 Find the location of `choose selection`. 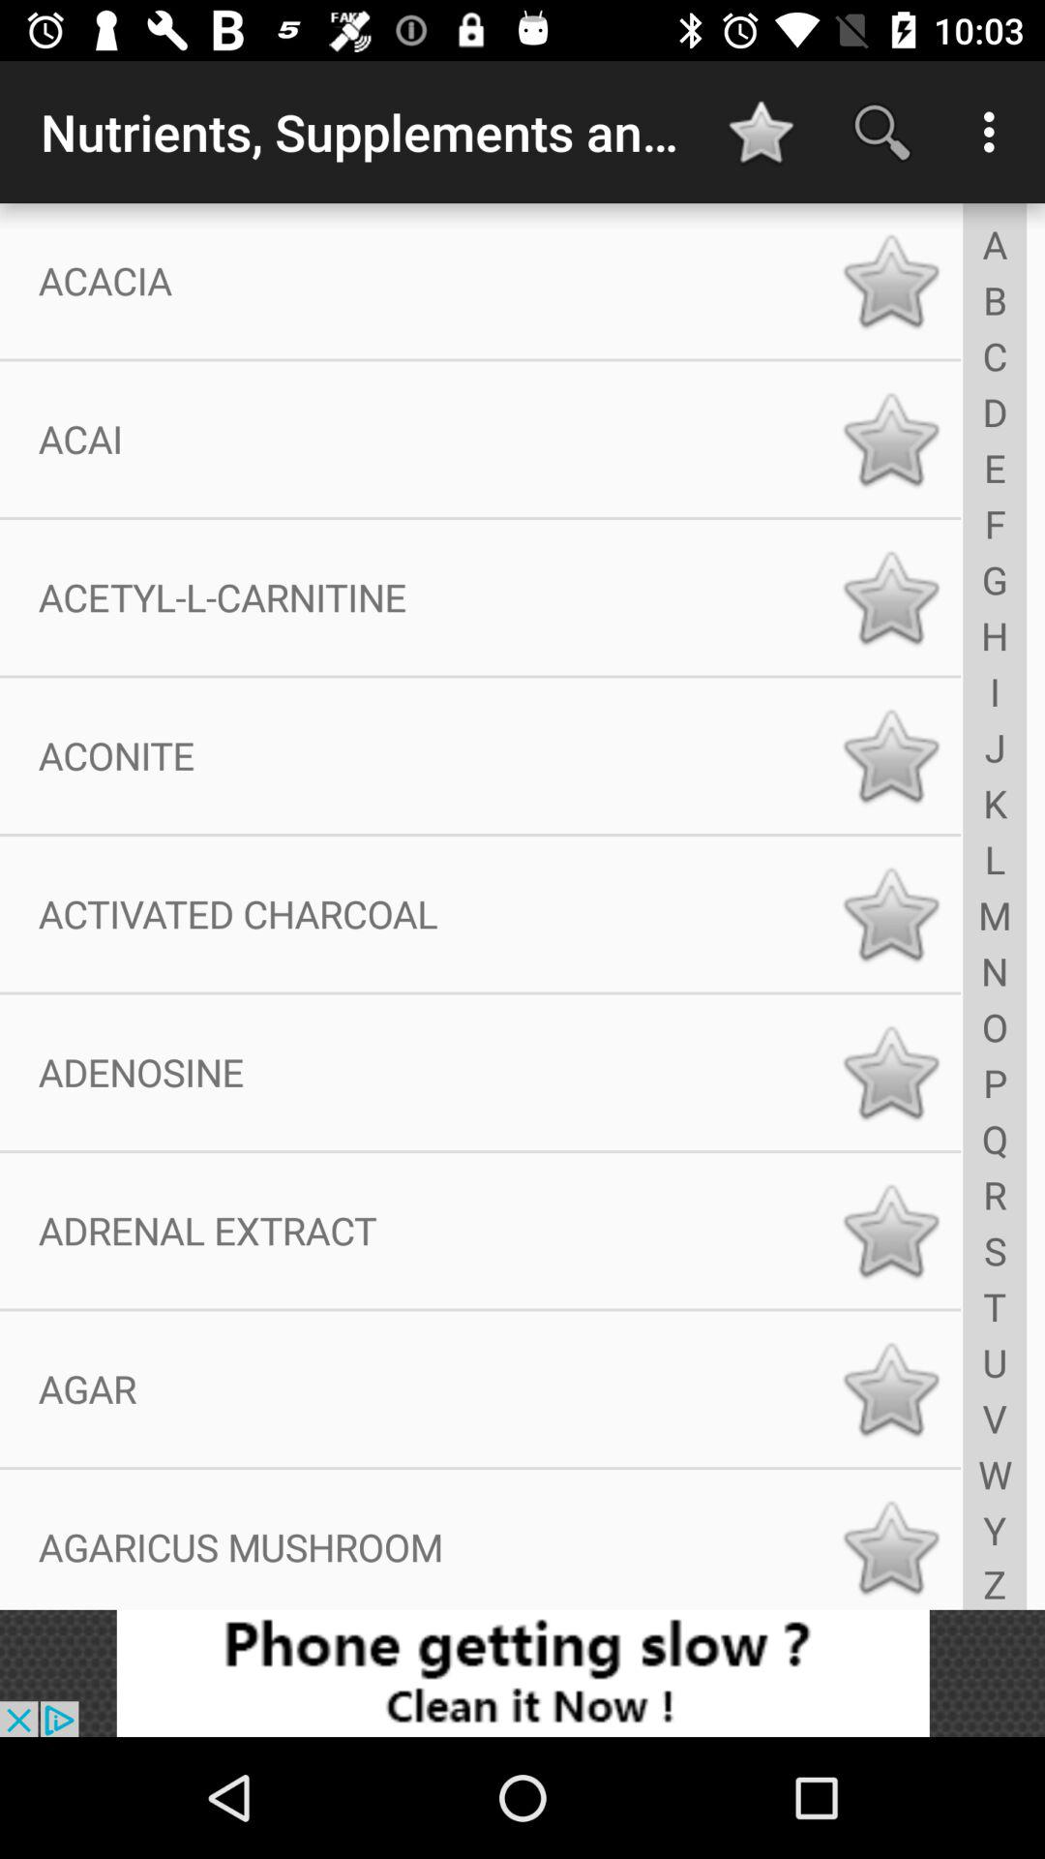

choose selection is located at coordinates (890, 597).